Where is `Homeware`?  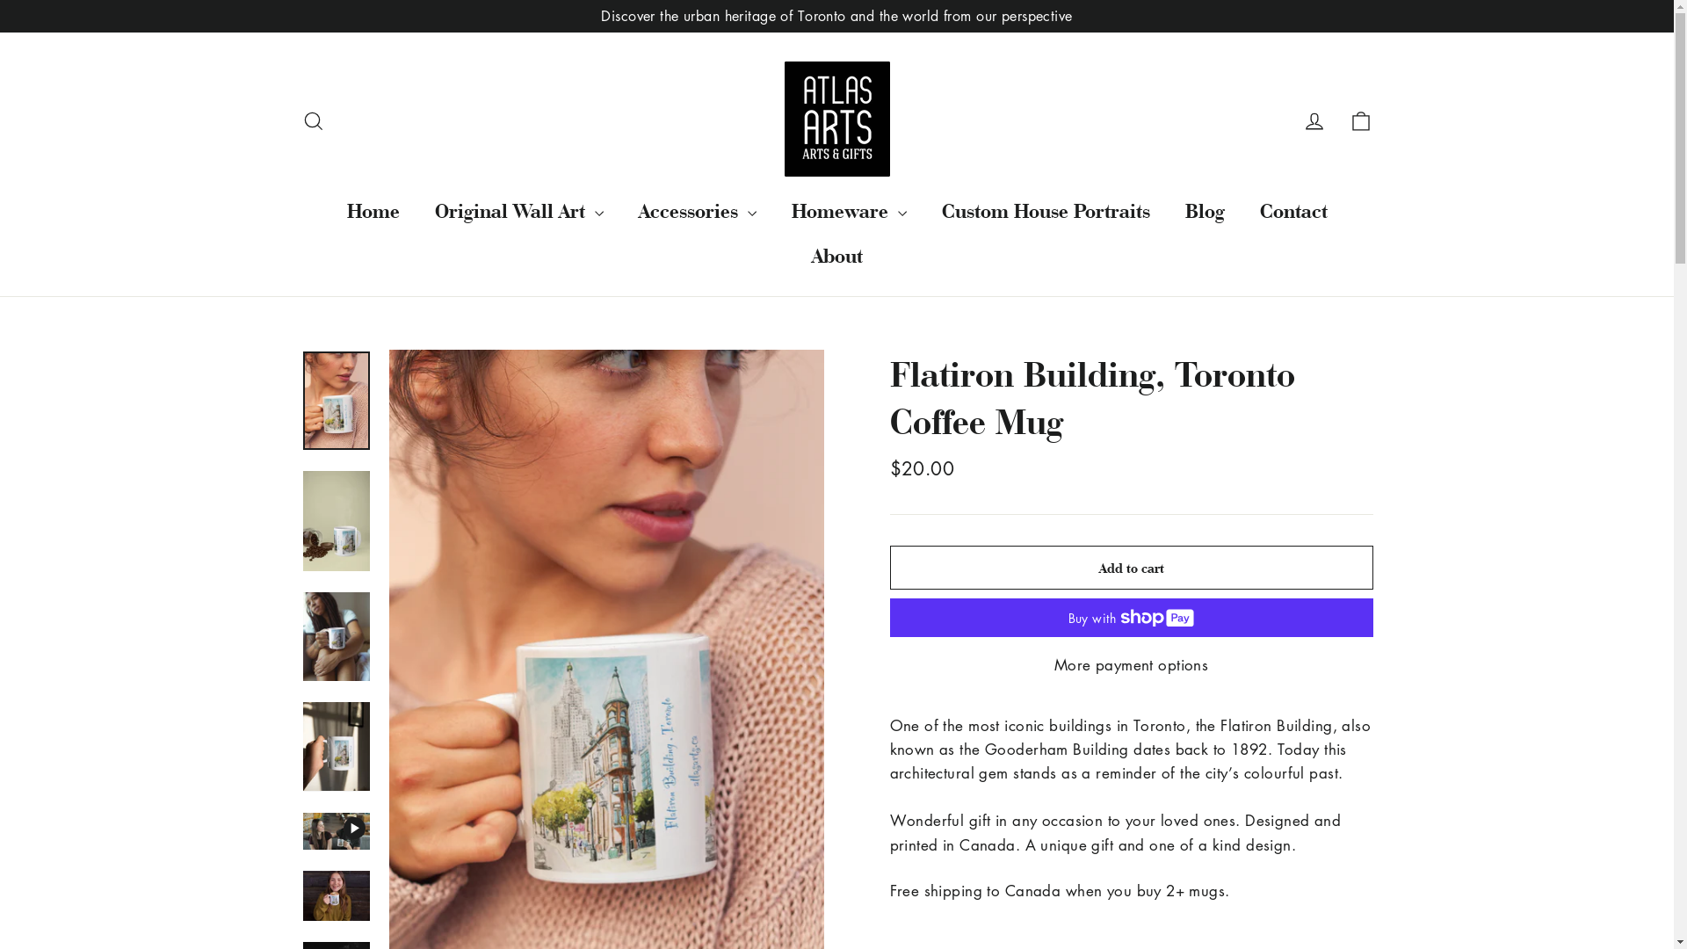 Homeware is located at coordinates (849, 211).